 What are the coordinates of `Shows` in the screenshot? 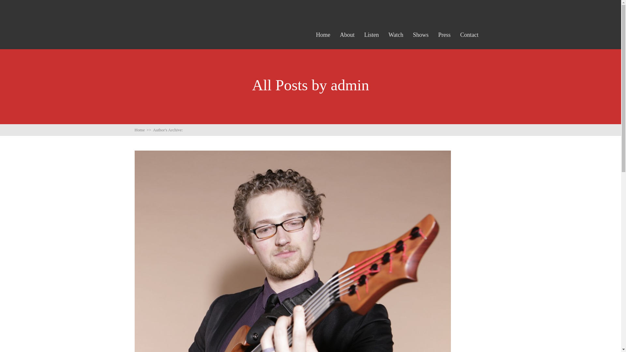 It's located at (420, 35).